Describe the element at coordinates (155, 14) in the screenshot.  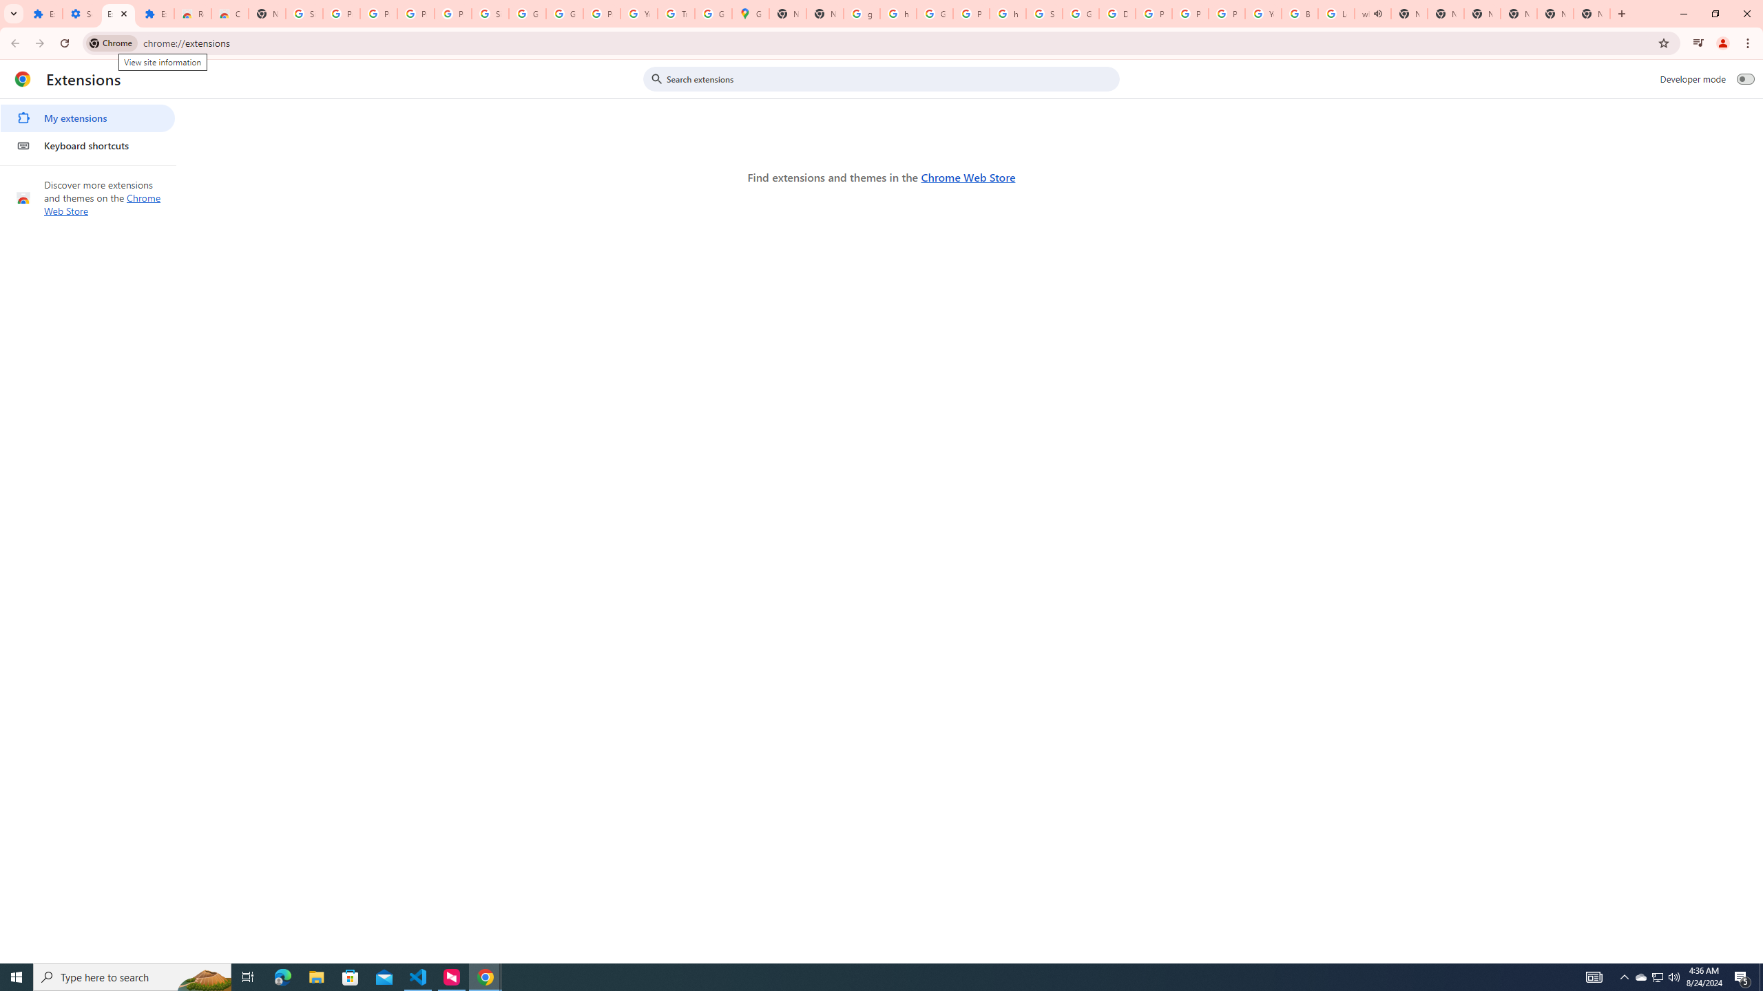
I see `Extensions` at that location.